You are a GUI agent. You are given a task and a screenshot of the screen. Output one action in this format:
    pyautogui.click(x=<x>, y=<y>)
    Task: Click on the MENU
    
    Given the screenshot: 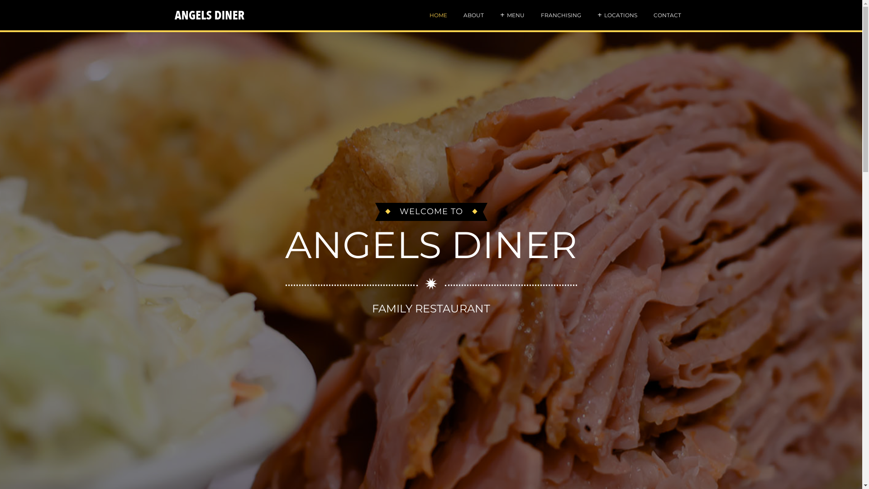 What is the action you would take?
    pyautogui.click(x=516, y=15)
    